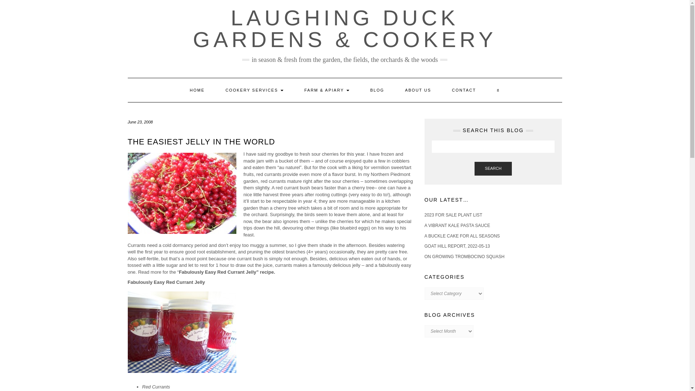 The width and height of the screenshot is (695, 391). I want to click on BLOG, so click(377, 90).